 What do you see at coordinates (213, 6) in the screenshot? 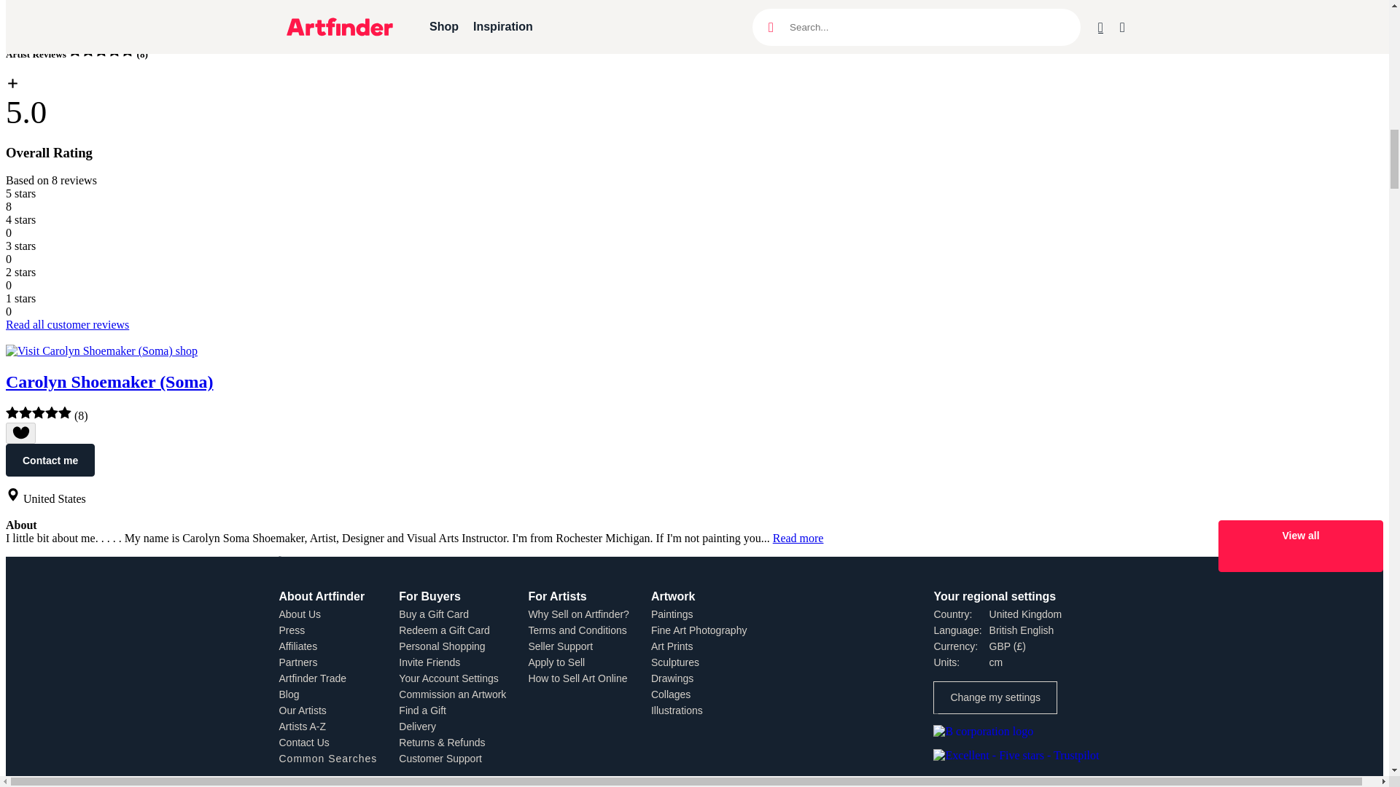
I see `Learn more about our money back guarantee policy` at bounding box center [213, 6].